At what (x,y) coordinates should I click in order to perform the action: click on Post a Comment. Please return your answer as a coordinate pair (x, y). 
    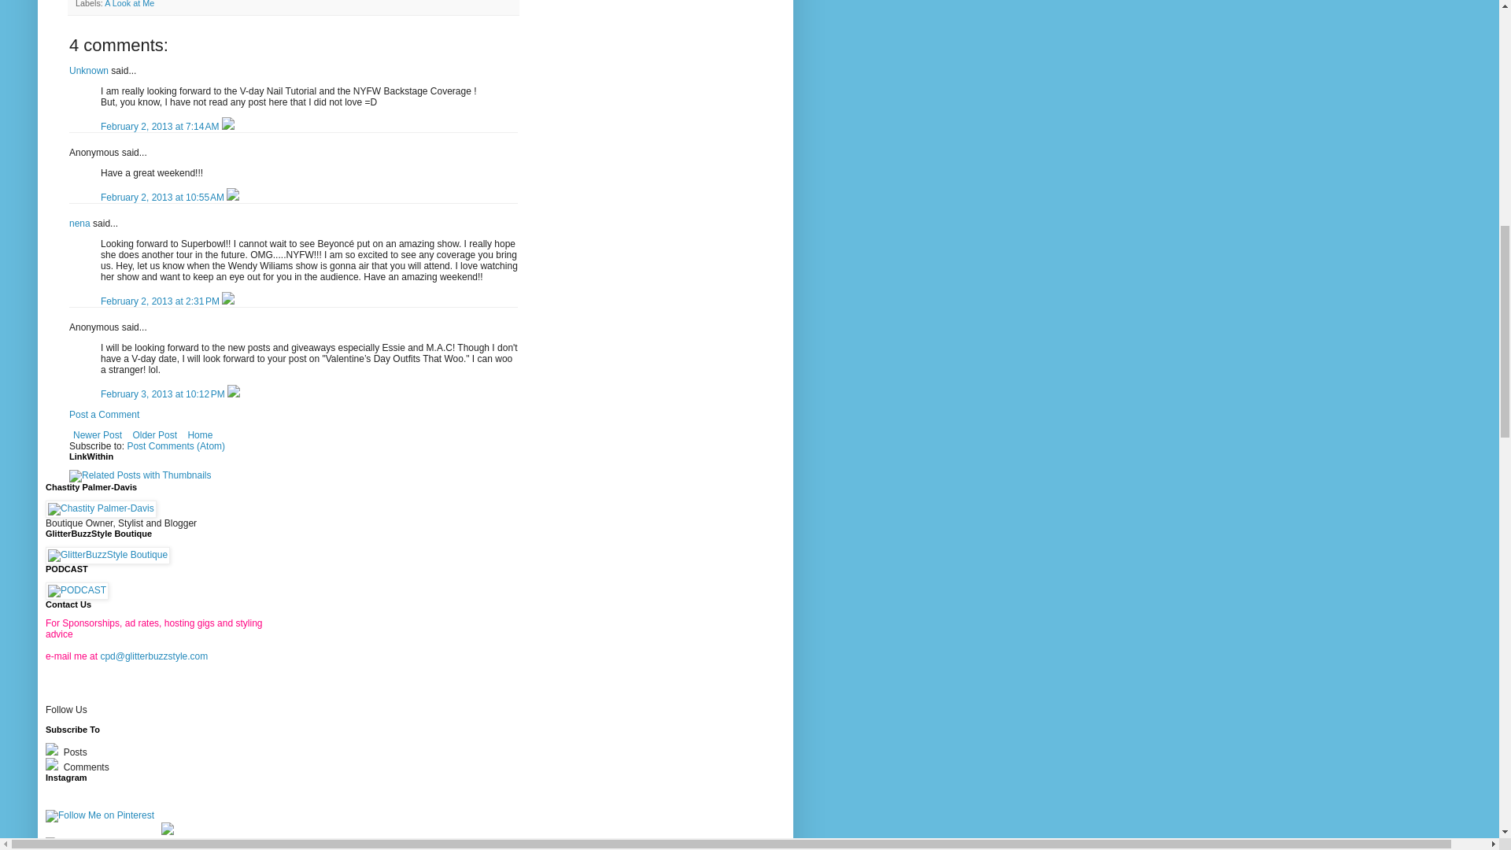
    Looking at the image, I should click on (104, 414).